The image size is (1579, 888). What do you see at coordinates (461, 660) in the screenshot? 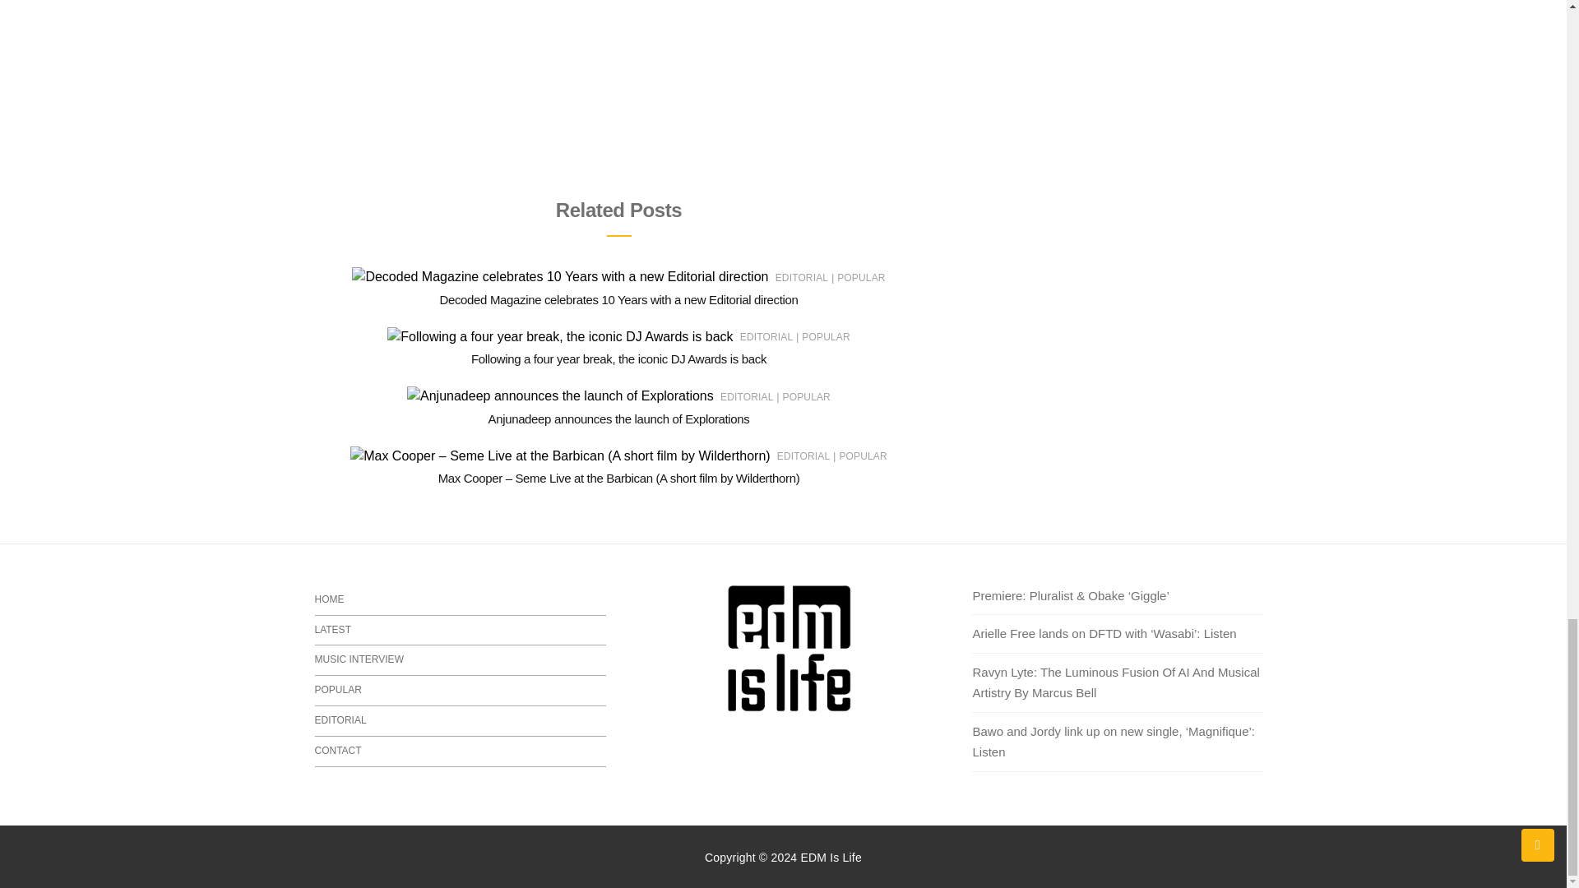
I see `MUSIC INTERVIEW` at bounding box center [461, 660].